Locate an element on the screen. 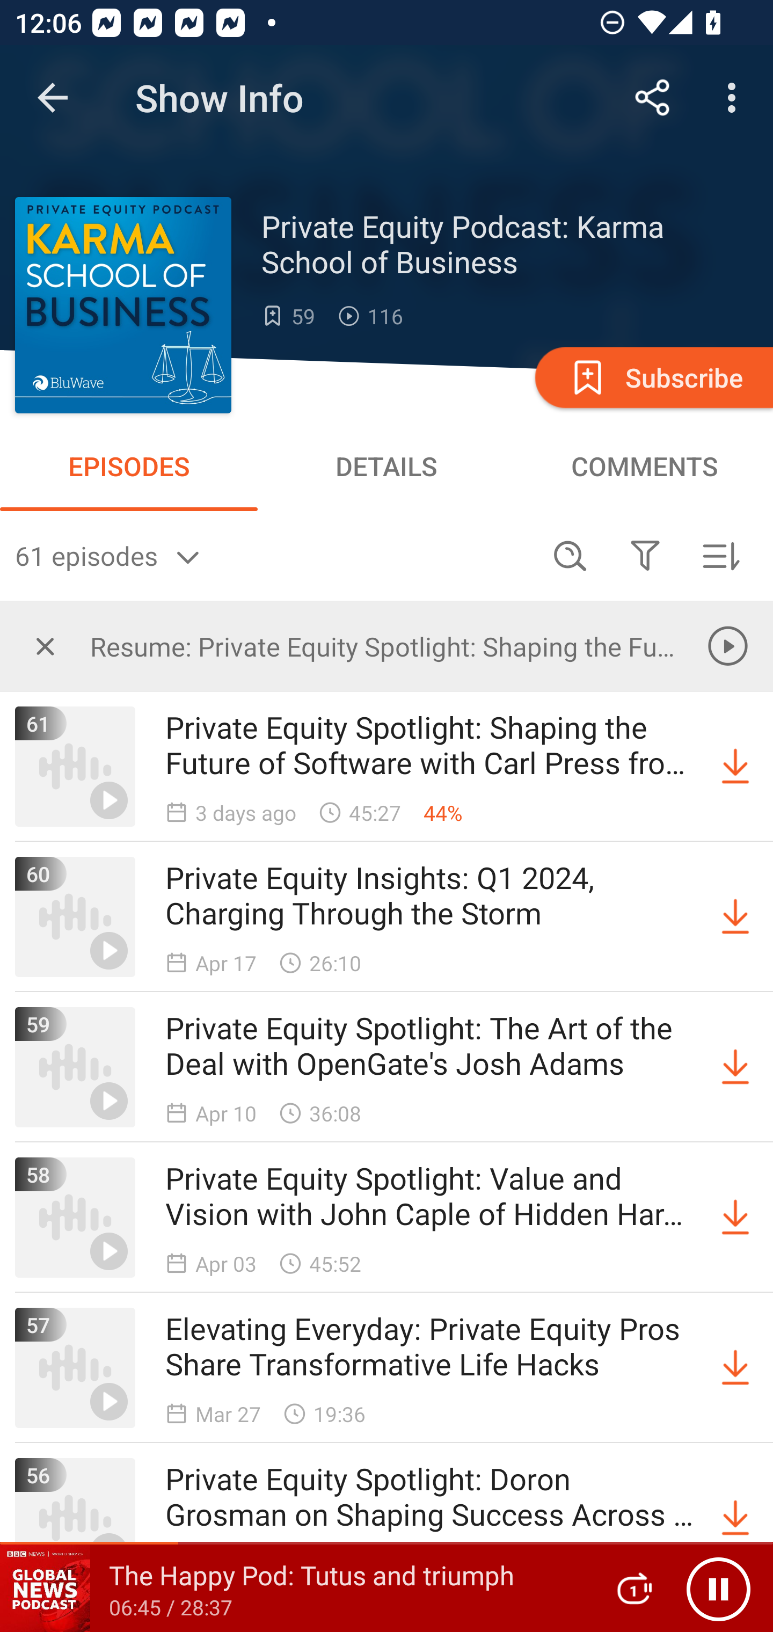 Image resolution: width=773 pixels, height=1632 pixels. Download is located at coordinates (735, 917).